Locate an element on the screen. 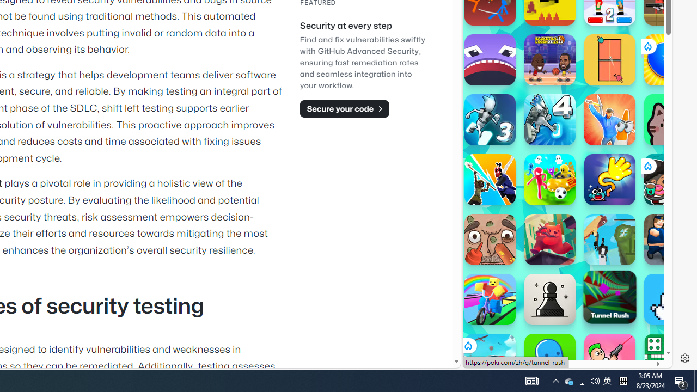 This screenshot has width=697, height=392. Simply Prop Hunt is located at coordinates (610, 120).